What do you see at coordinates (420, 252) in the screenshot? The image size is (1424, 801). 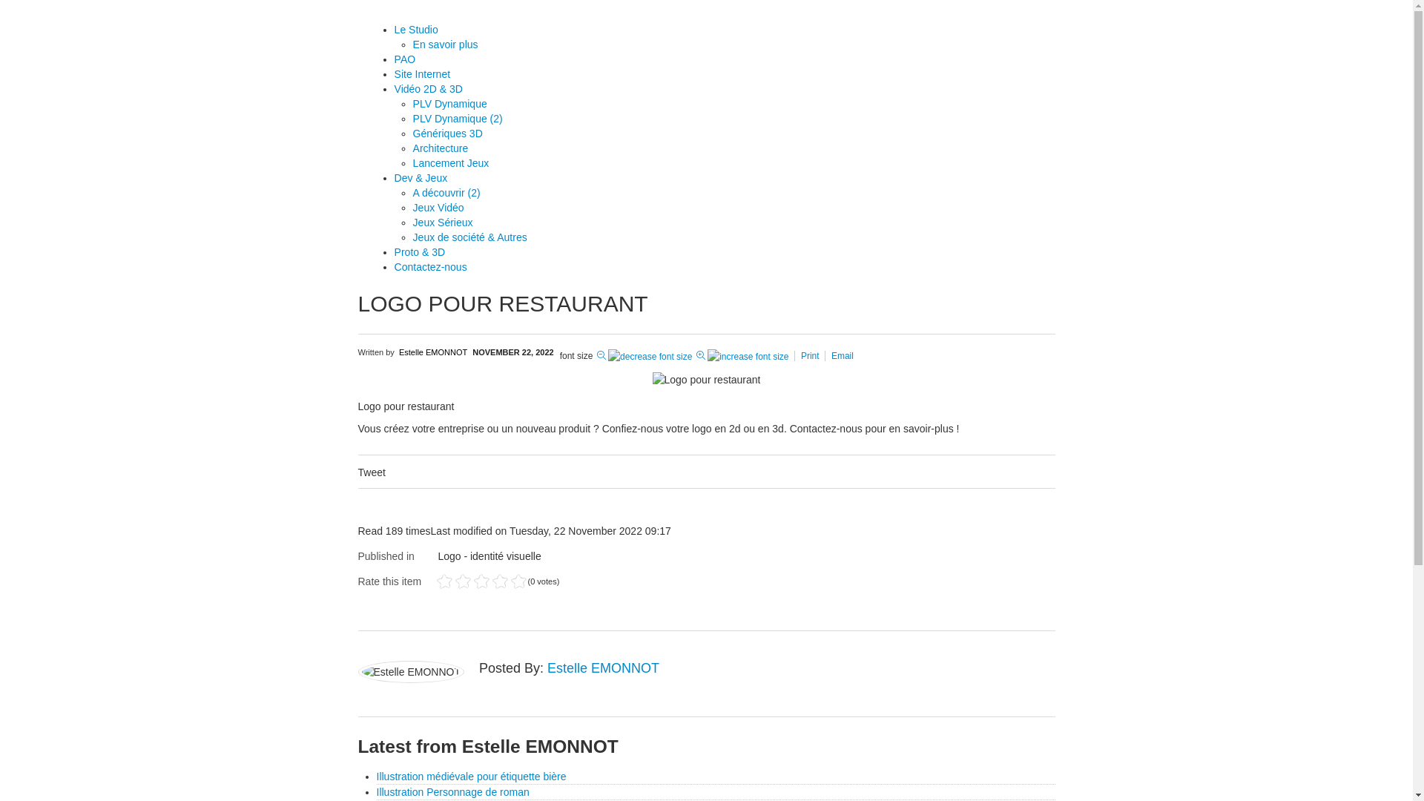 I see `Proto & 3D` at bounding box center [420, 252].